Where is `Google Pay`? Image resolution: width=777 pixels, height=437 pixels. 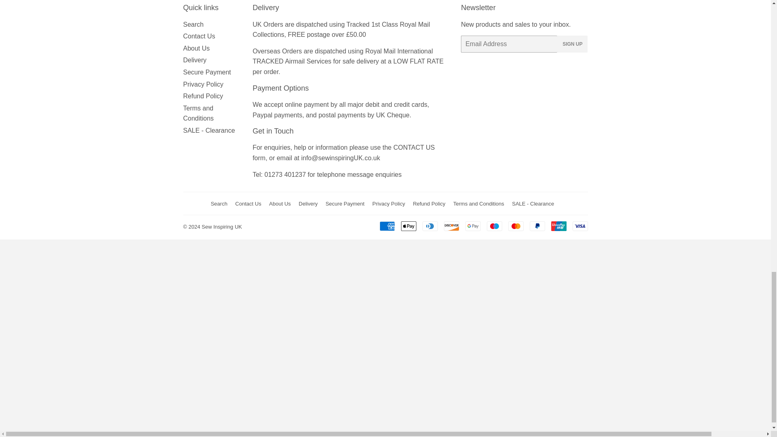 Google Pay is located at coordinates (473, 226).